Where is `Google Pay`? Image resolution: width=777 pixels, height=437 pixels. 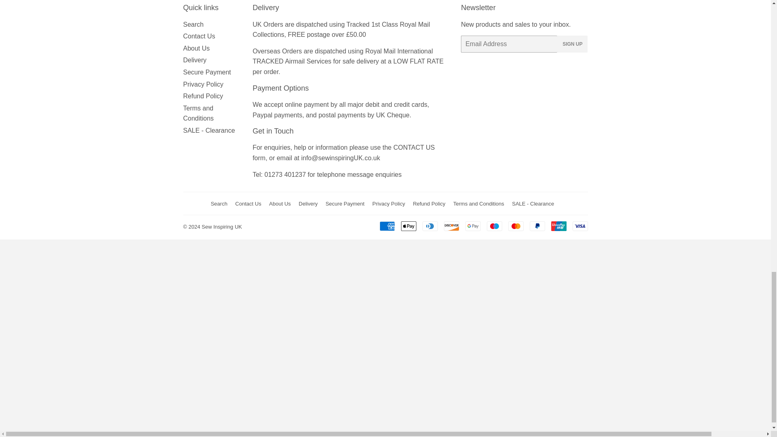 Google Pay is located at coordinates (473, 226).